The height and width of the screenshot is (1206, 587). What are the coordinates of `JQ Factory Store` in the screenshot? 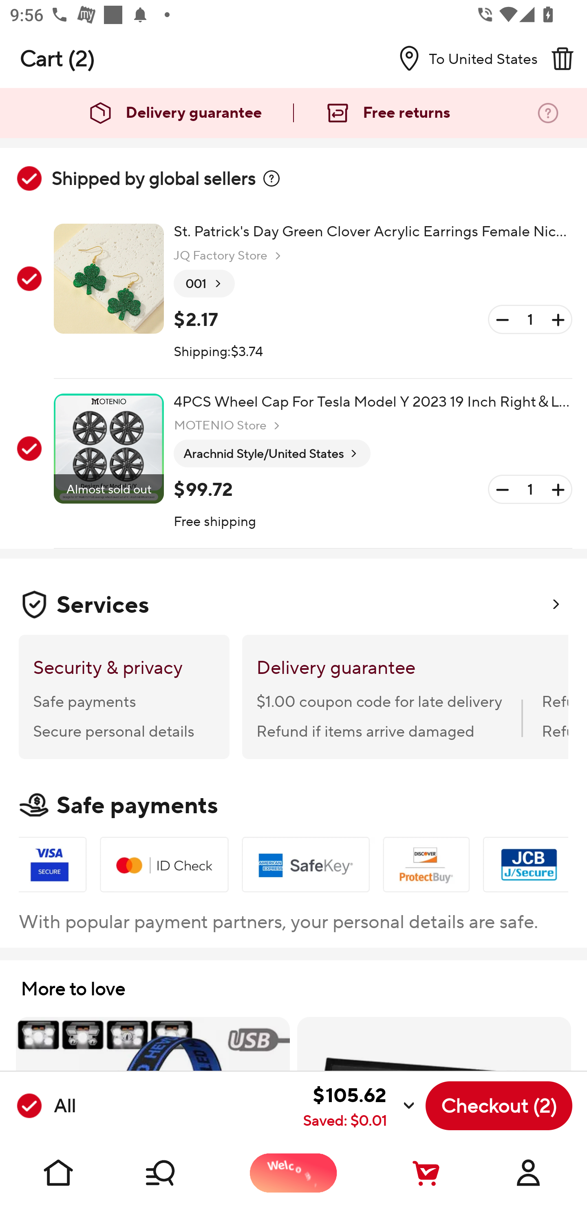 It's located at (229, 256).